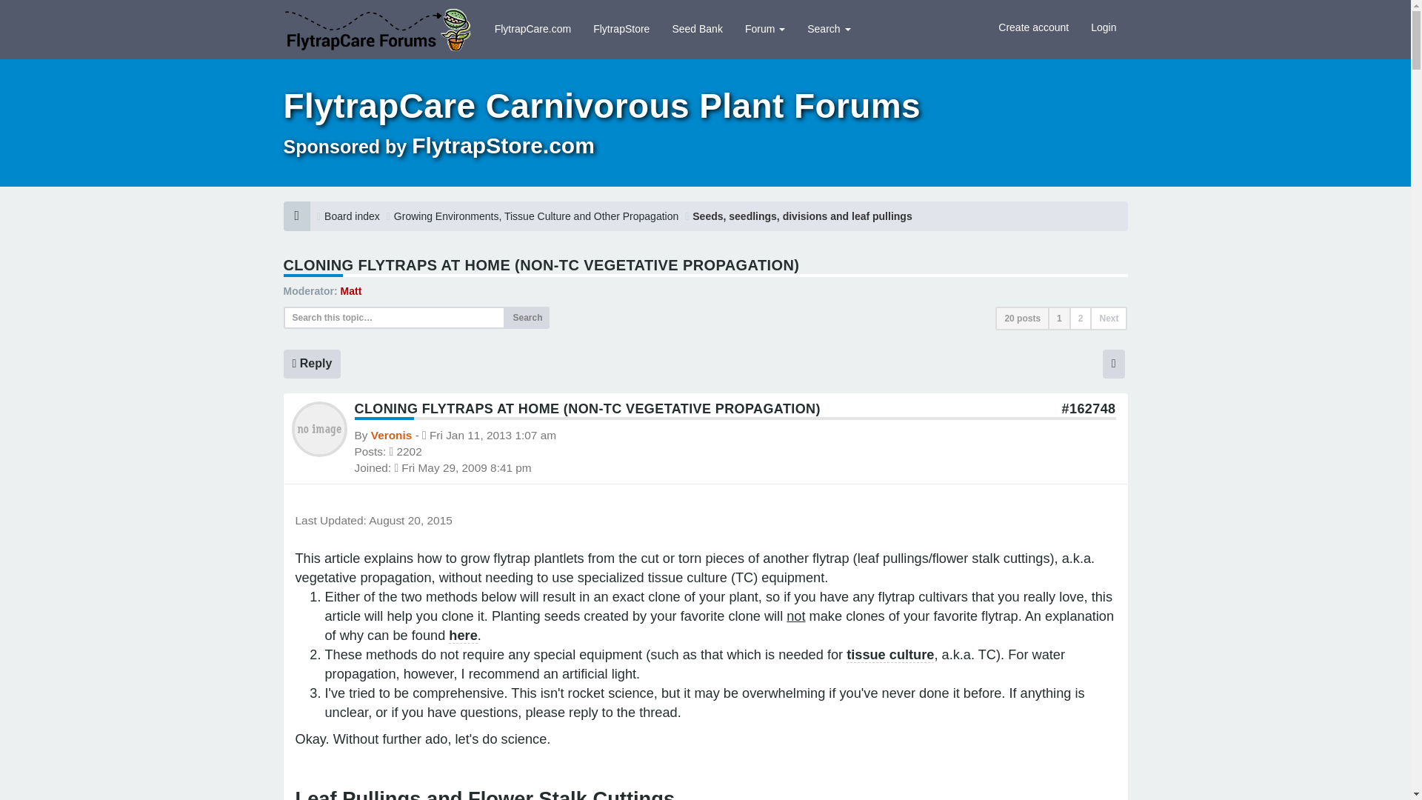  Describe the element at coordinates (503, 145) in the screenshot. I see `FlytrapStore.com` at that location.